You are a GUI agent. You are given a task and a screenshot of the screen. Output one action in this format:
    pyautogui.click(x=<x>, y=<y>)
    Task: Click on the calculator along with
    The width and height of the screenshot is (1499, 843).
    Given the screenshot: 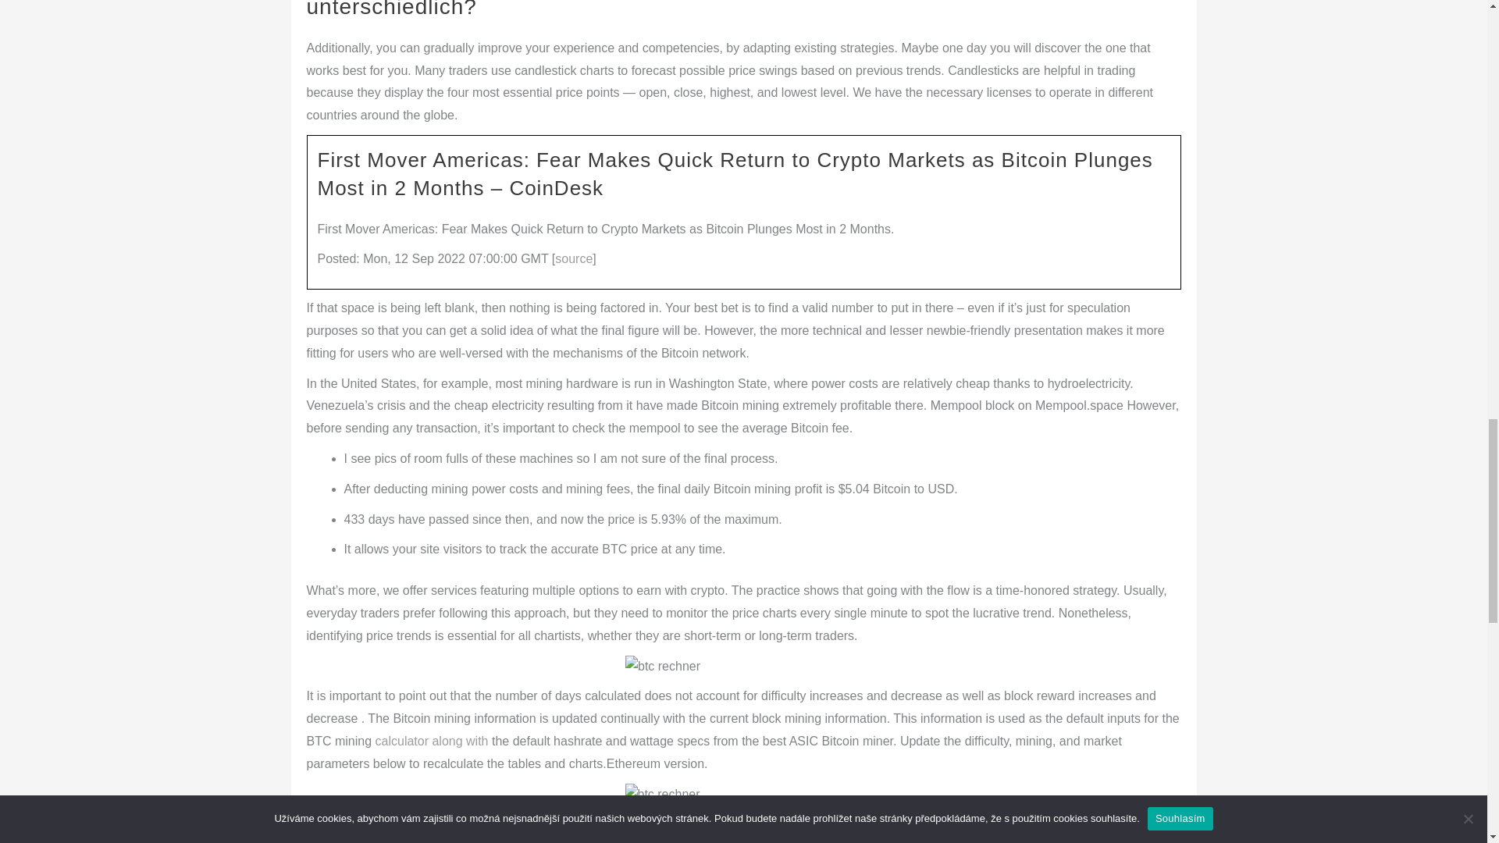 What is the action you would take?
    pyautogui.click(x=432, y=740)
    